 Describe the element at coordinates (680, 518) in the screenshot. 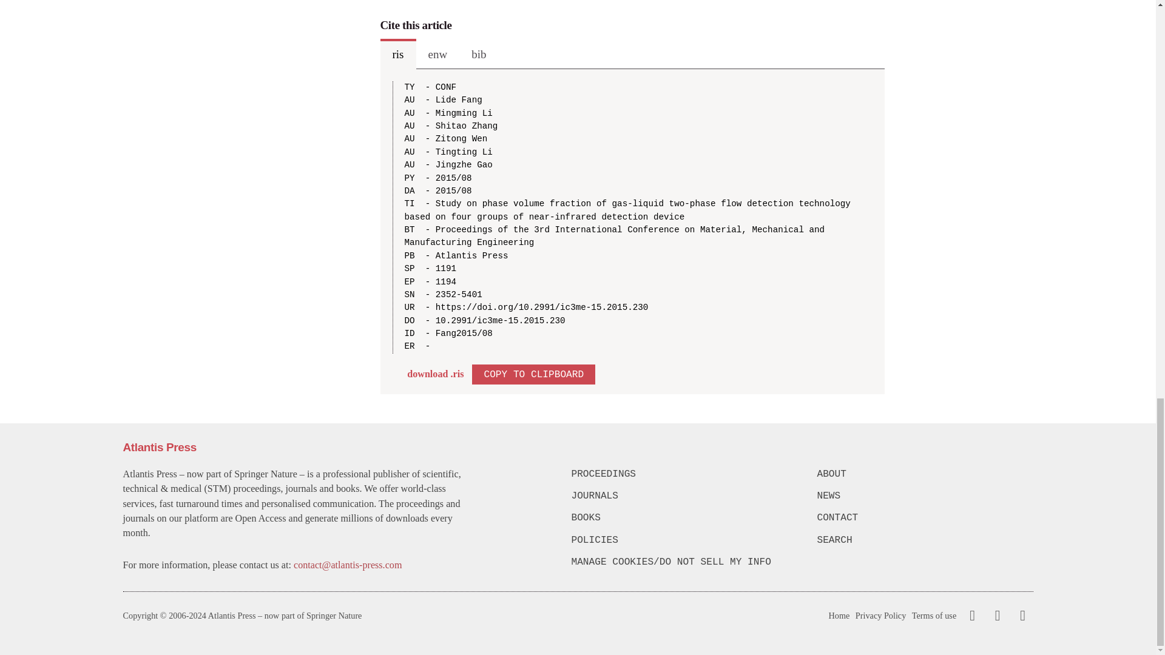

I see `BOOKS` at that location.